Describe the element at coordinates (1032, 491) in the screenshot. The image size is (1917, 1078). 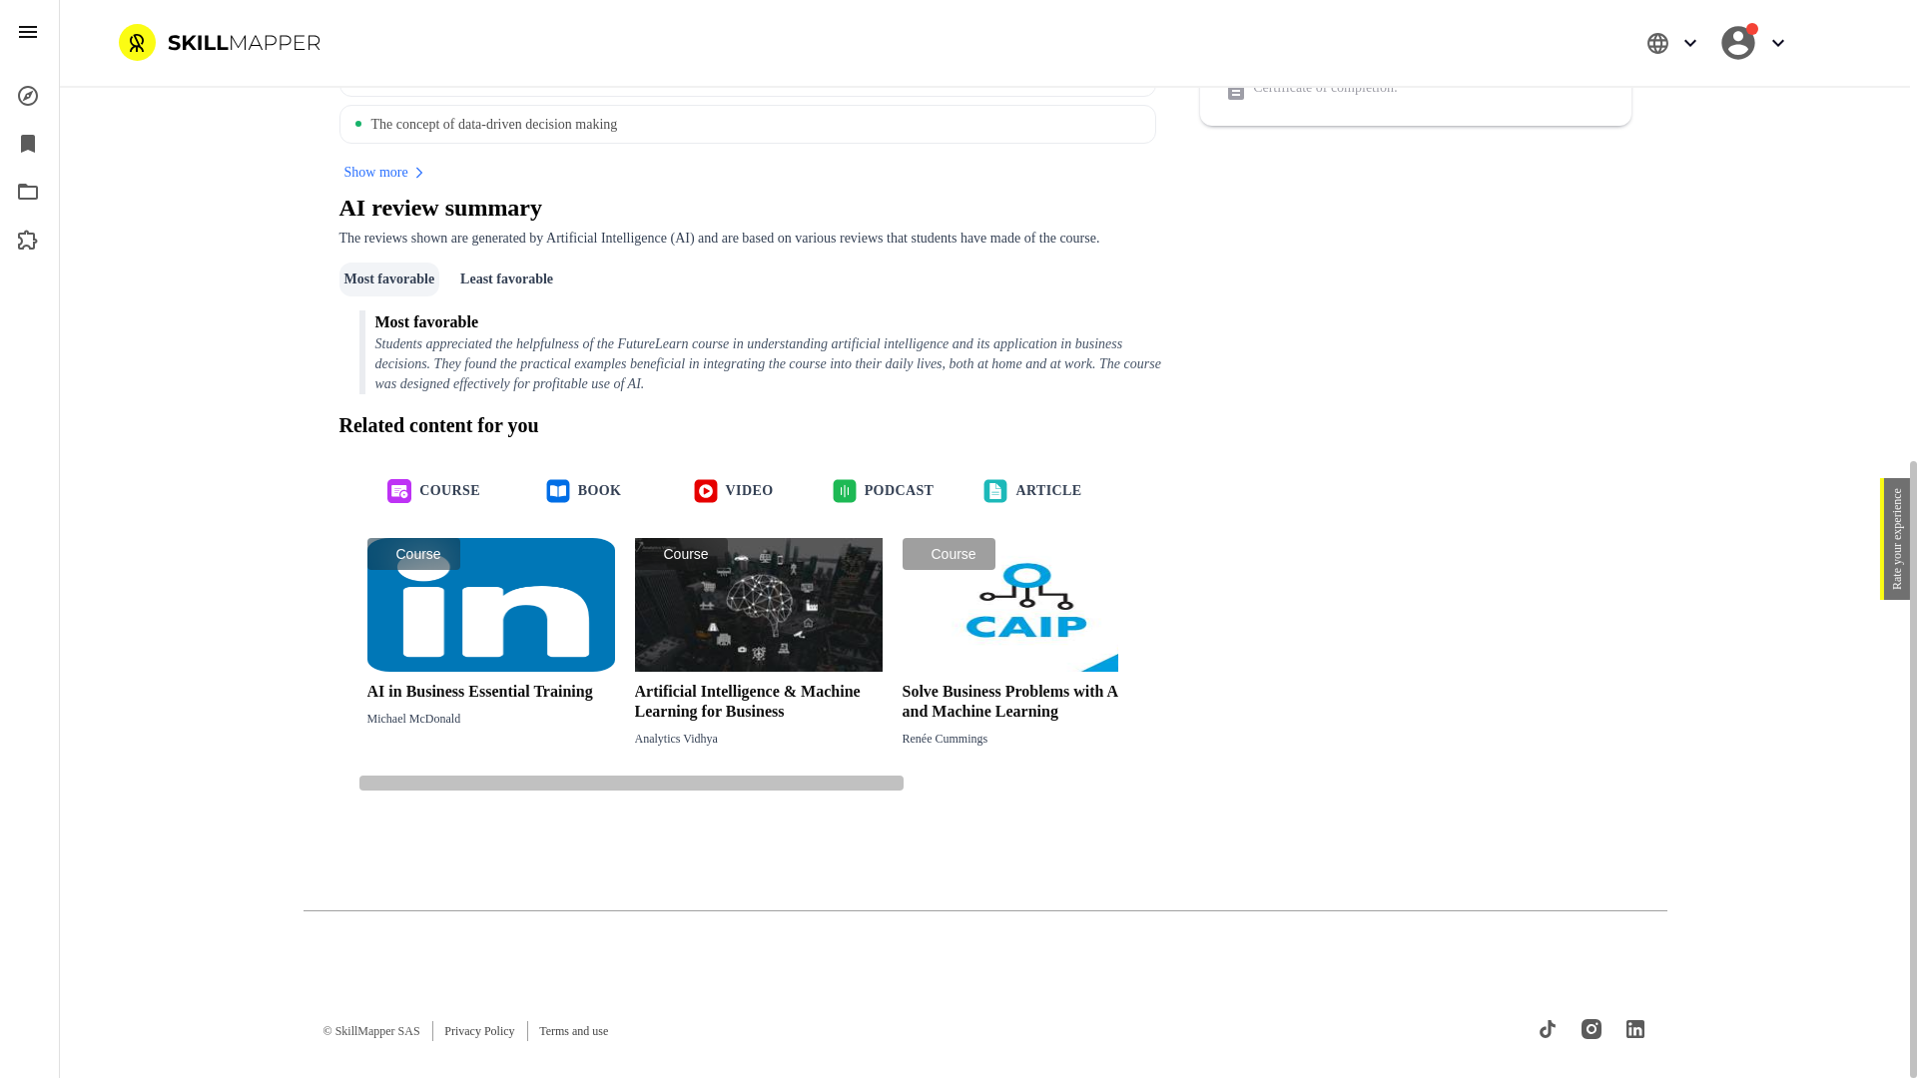
I see `ARTICLE` at that location.